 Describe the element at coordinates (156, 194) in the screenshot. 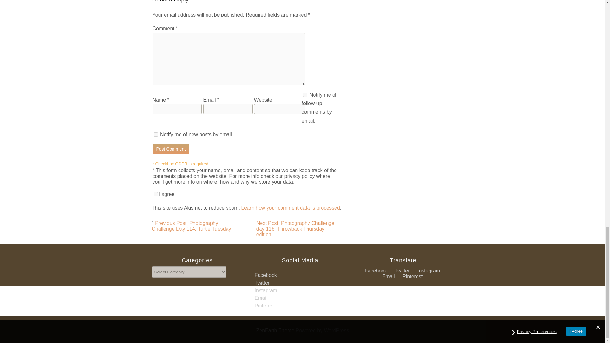

I see `on` at that location.